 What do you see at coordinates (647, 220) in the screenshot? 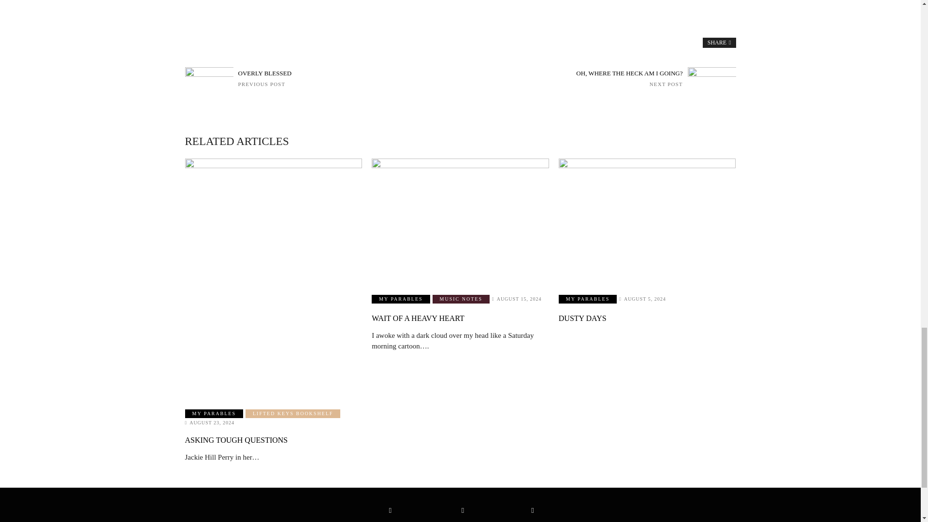
I see `Dusty Days` at bounding box center [647, 220].